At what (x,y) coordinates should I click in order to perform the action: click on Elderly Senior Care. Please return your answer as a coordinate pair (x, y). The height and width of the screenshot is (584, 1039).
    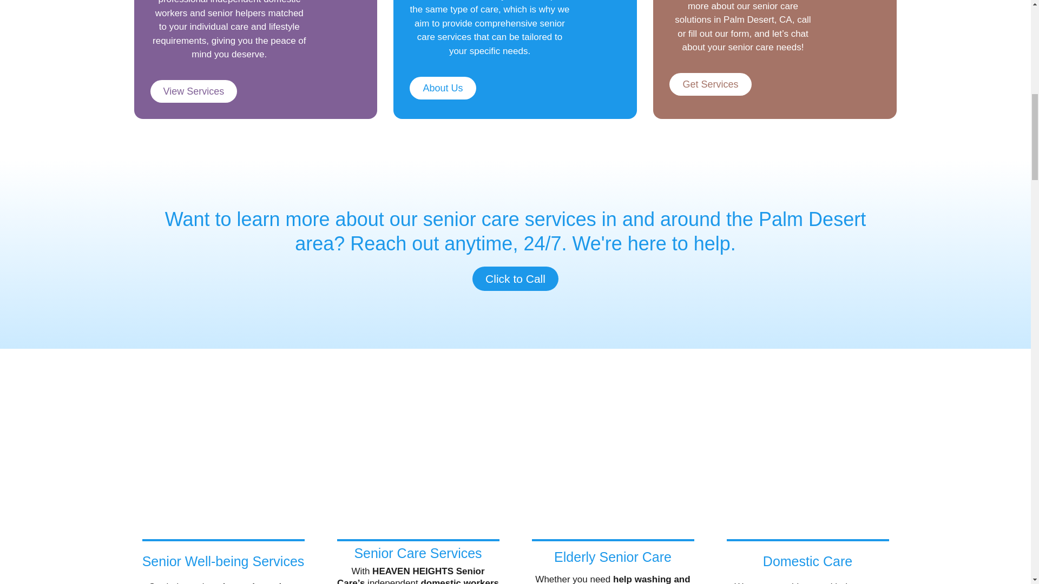
    Looking at the image, I should click on (613, 557).